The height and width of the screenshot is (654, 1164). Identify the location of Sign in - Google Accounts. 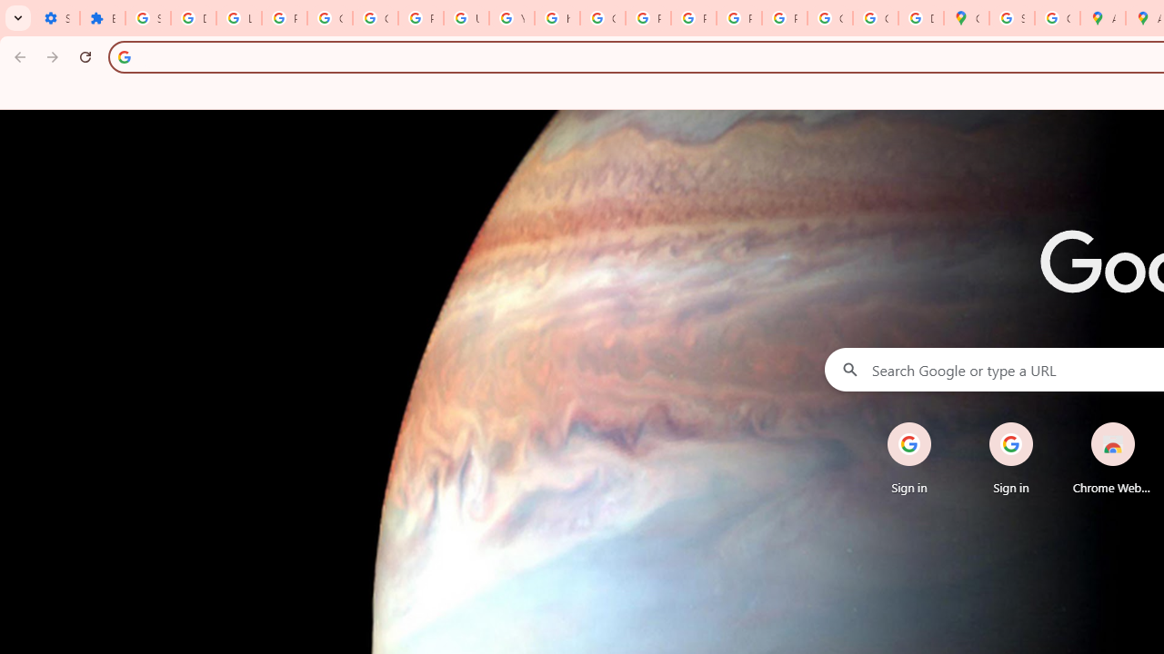
(148, 18).